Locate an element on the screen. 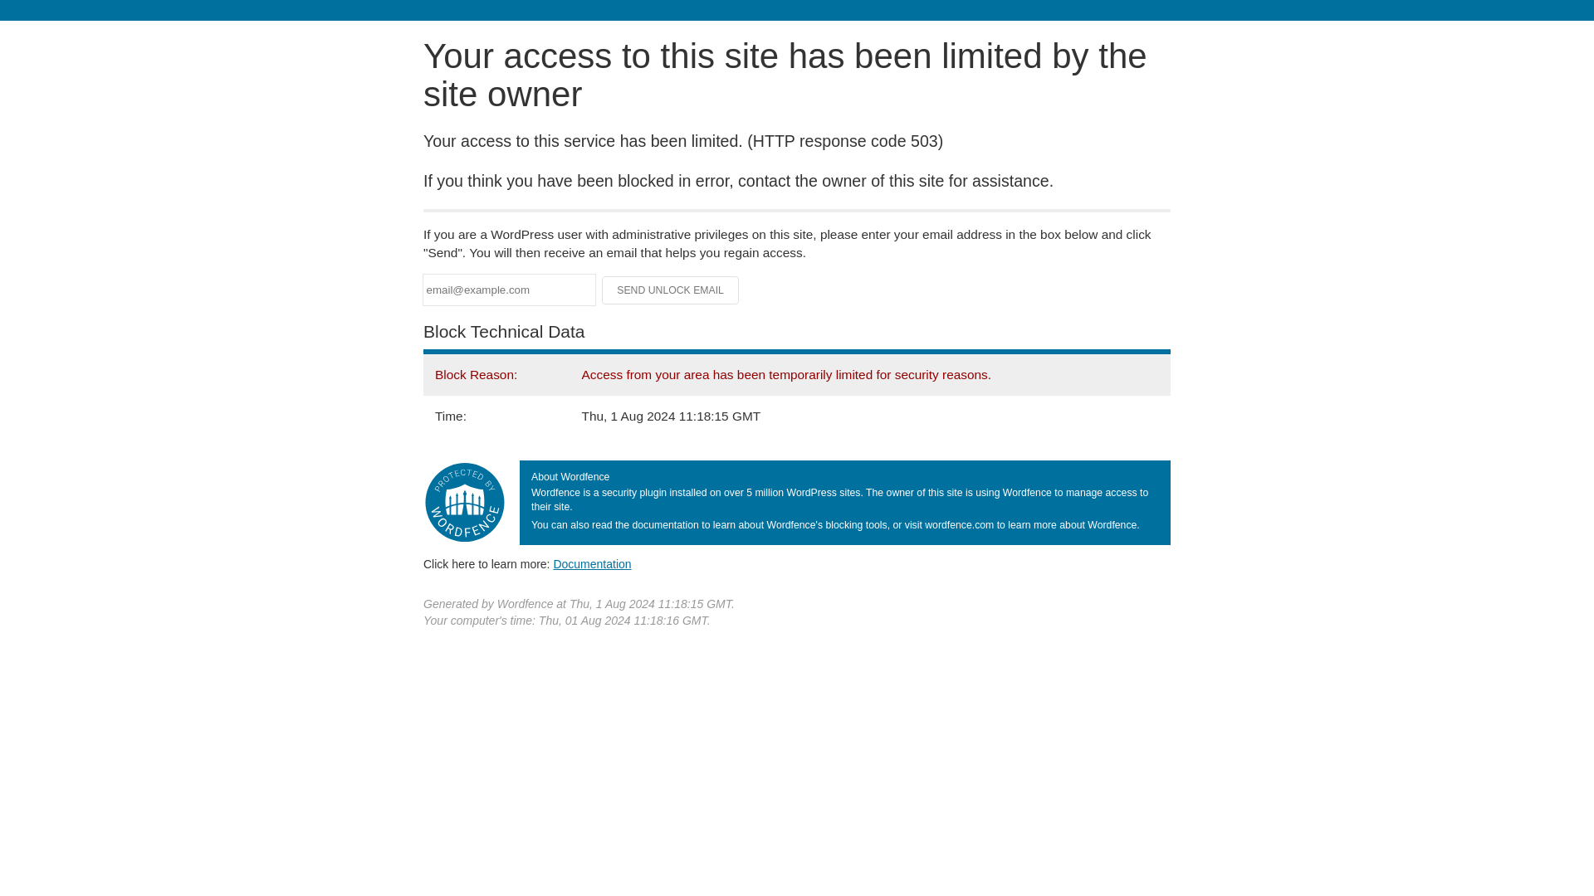  Send Unlock Email is located at coordinates (671, 290).